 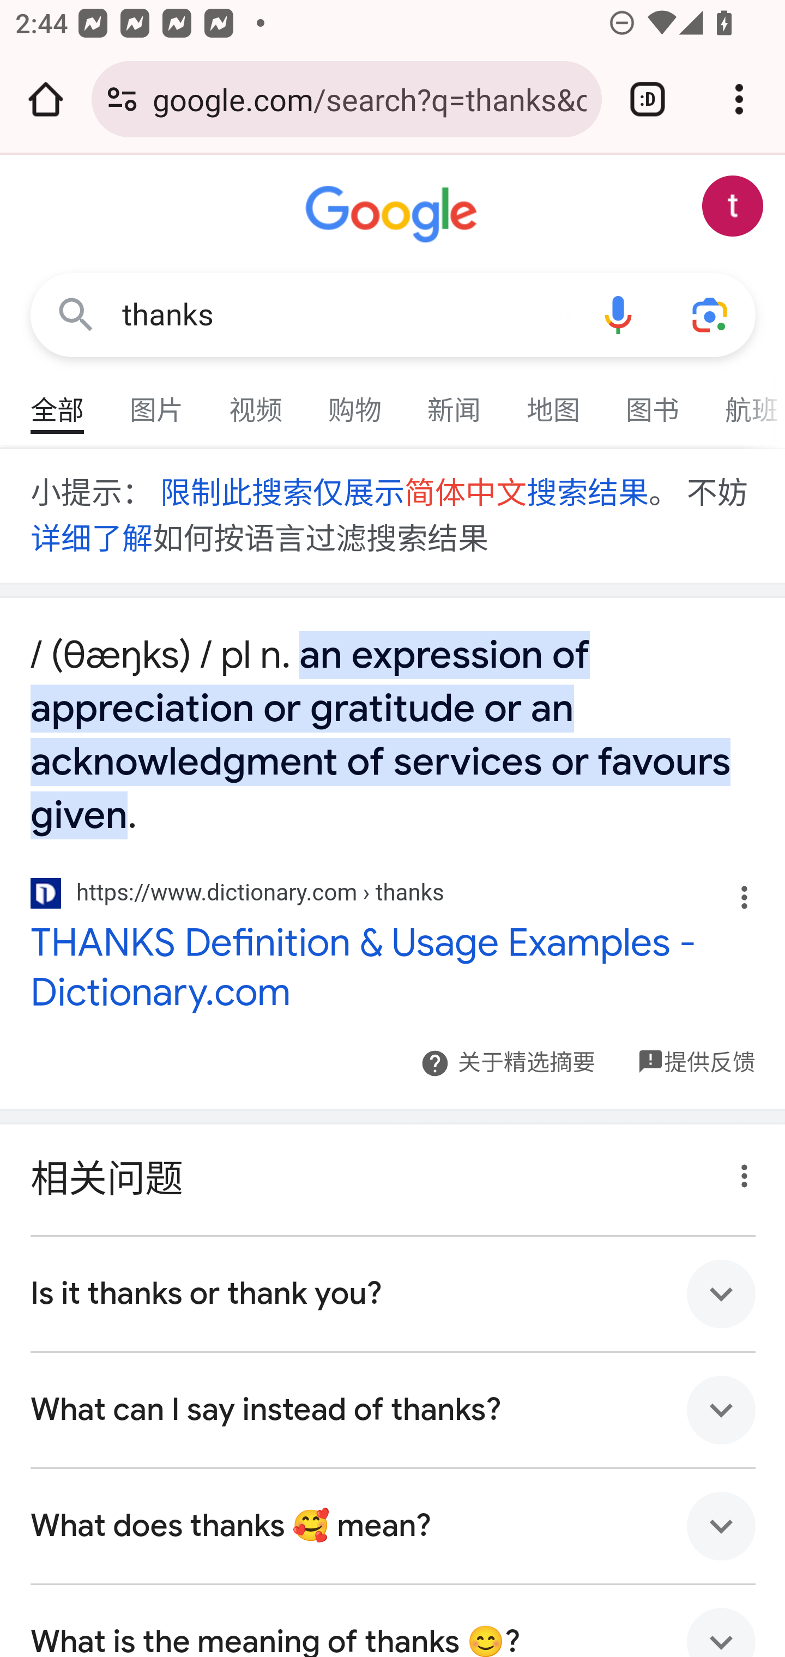 I want to click on Is it thanks or thank you?, so click(x=394, y=1294).